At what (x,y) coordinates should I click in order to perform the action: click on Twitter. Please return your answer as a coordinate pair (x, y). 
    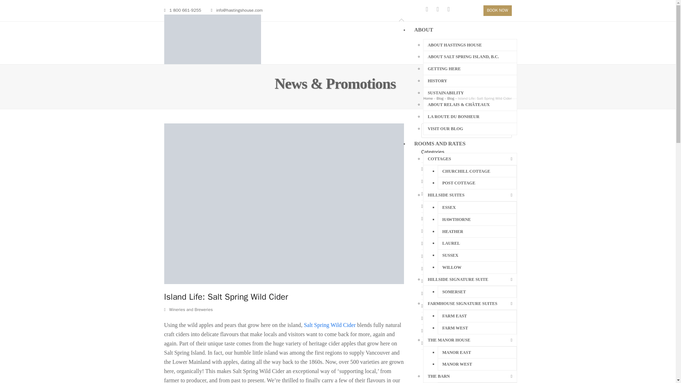
    Looking at the image, I should click on (453, 12).